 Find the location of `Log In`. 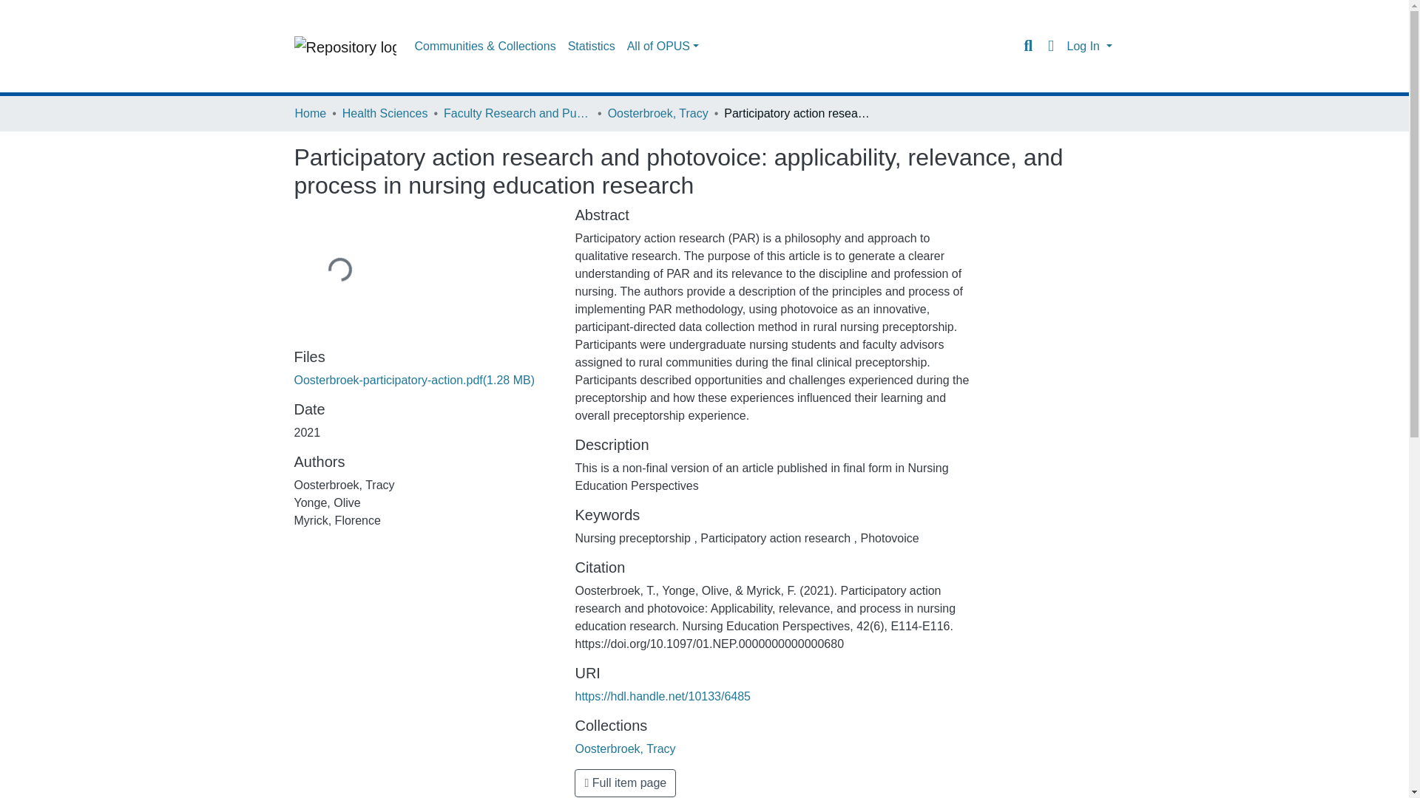

Log In is located at coordinates (1089, 46).